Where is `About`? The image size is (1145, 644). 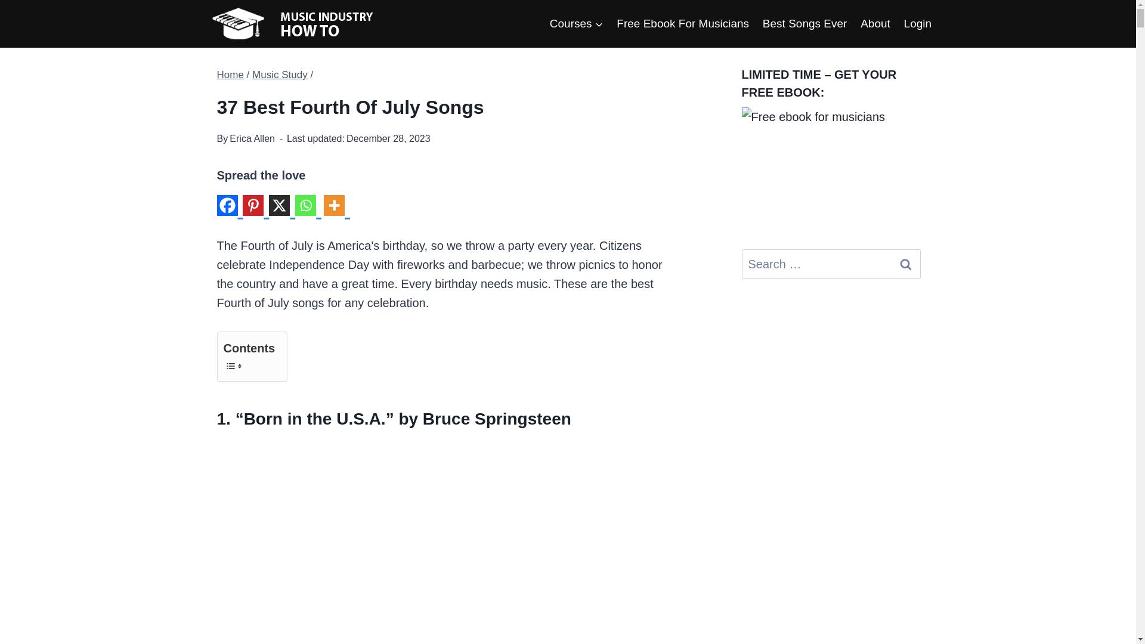
About is located at coordinates (875, 23).